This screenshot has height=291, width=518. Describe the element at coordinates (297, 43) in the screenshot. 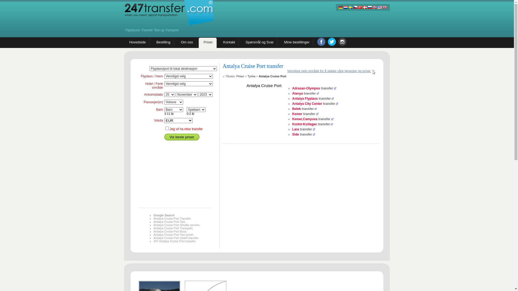

I see `Mine bestillinger` at that location.